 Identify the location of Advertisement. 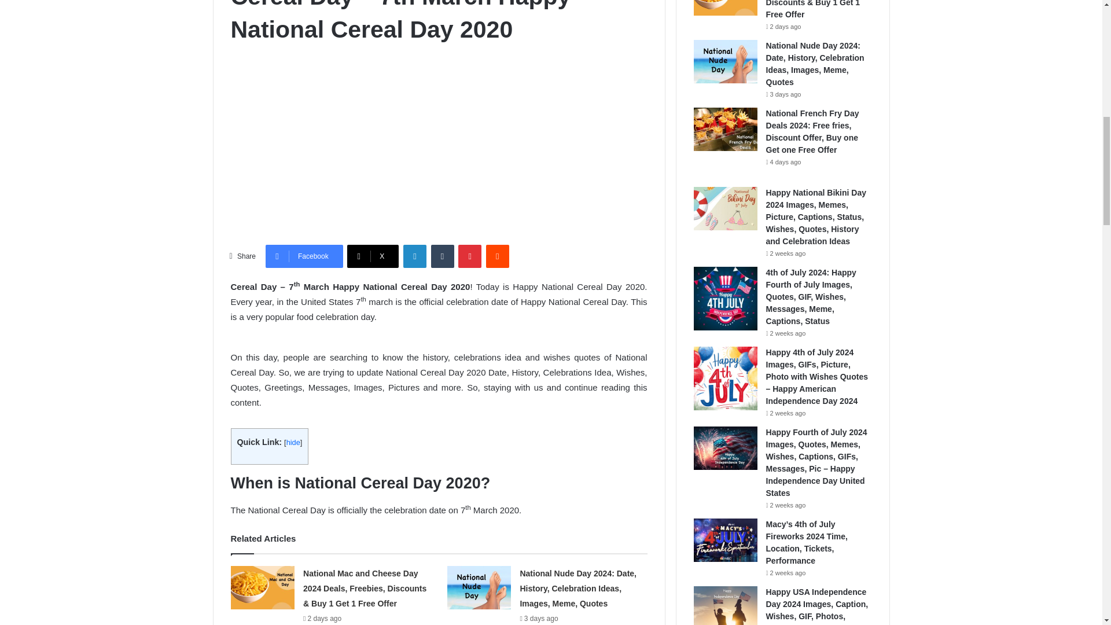
(438, 139).